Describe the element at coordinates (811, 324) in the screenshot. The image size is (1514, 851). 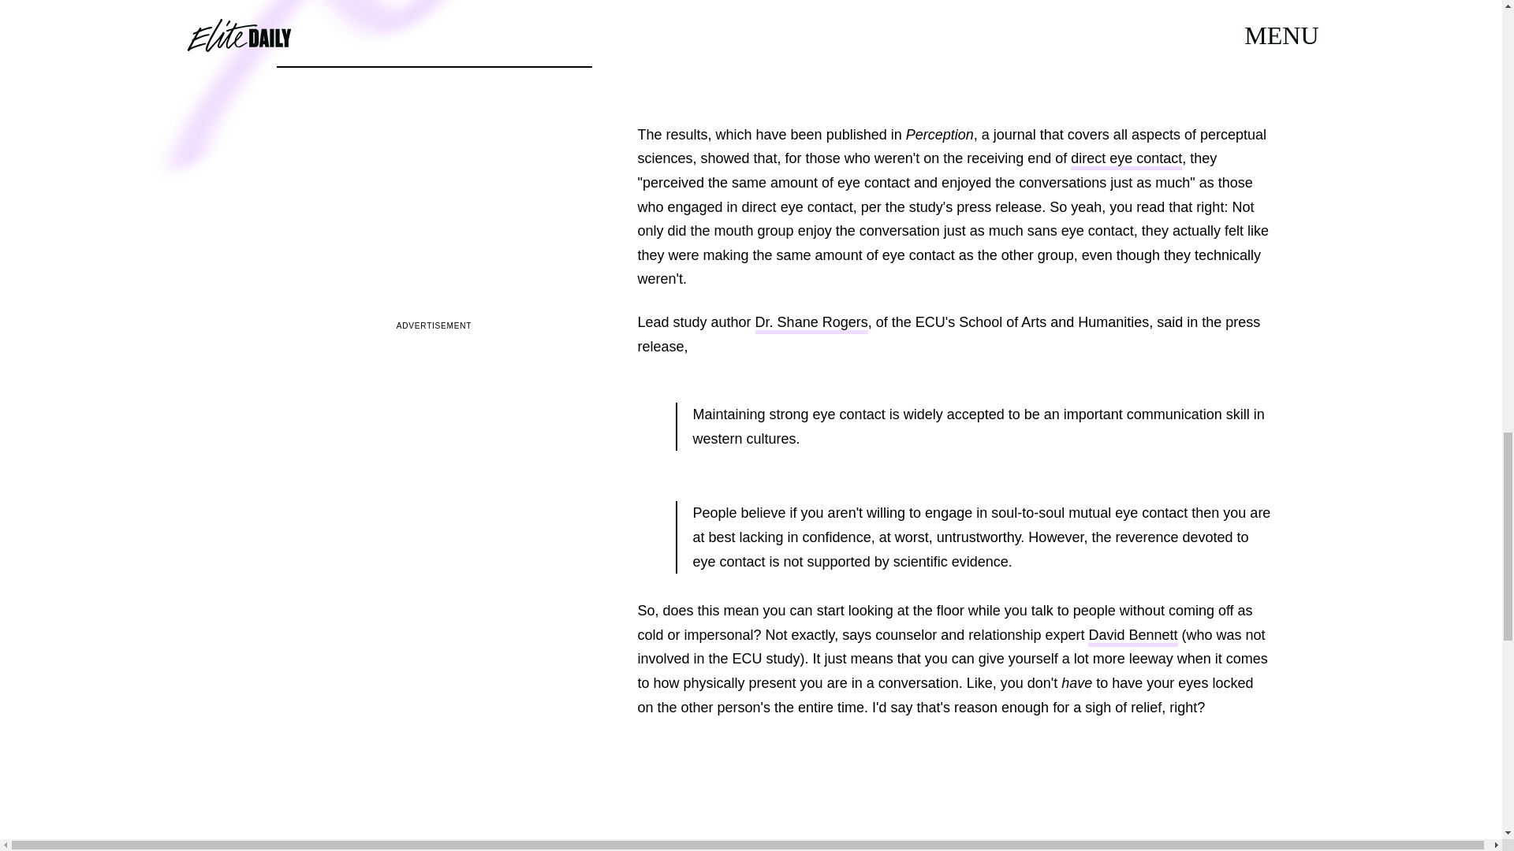
I see `Dr. Shane Rogers` at that location.